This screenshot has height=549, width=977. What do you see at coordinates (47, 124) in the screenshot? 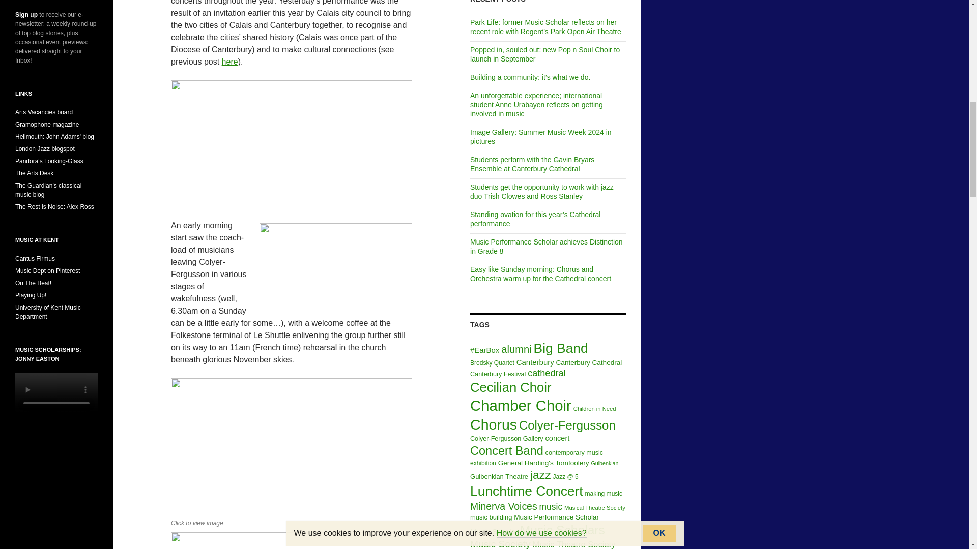
I see `Classical music magazine` at bounding box center [47, 124].